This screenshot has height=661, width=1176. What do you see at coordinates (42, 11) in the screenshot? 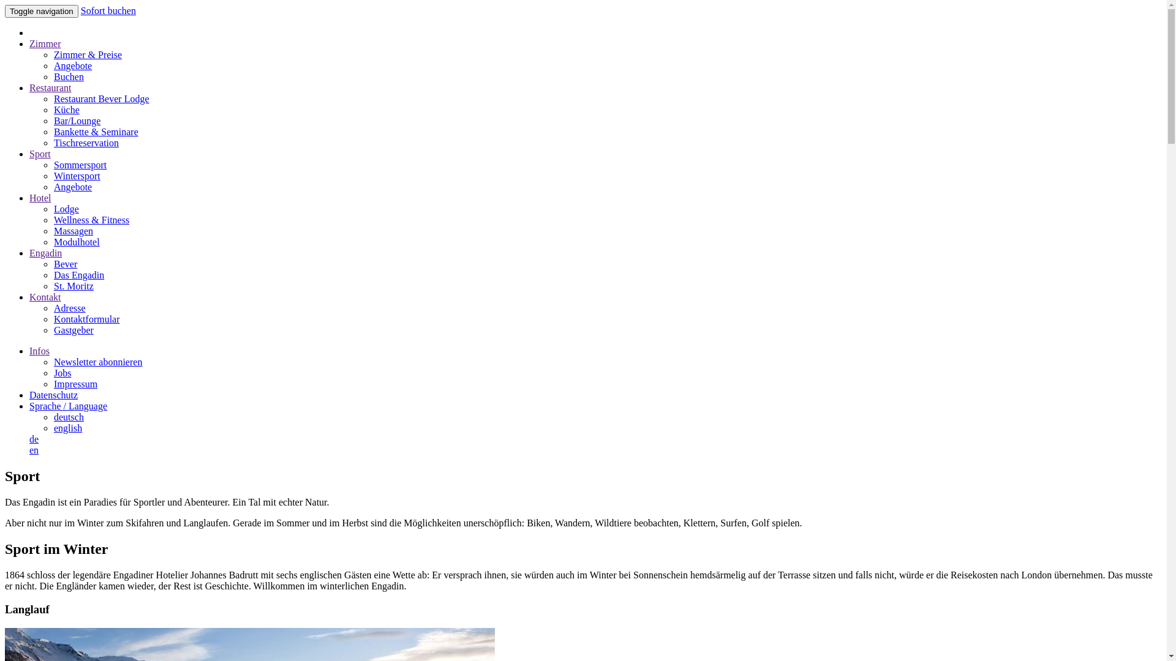
I see `Toggle navigation` at bounding box center [42, 11].